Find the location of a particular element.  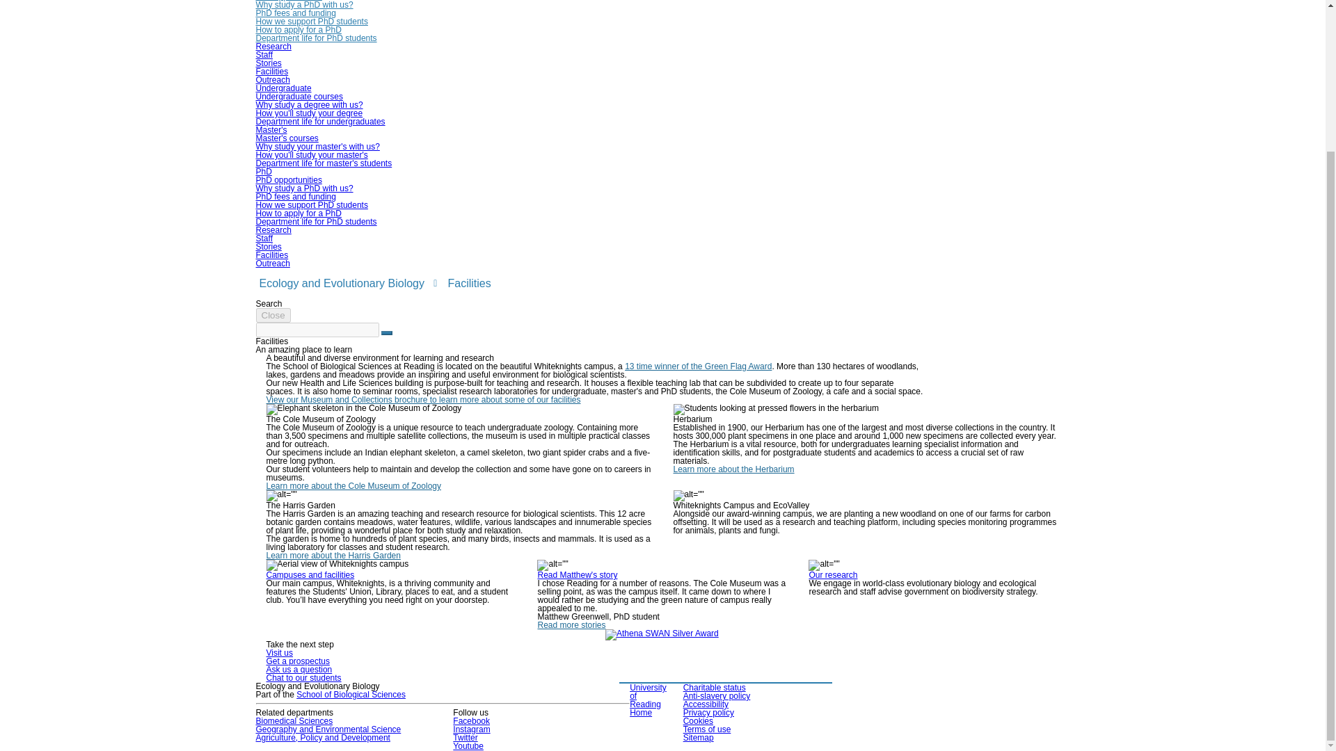

how-to-apply-for-a-phd is located at coordinates (299, 29).